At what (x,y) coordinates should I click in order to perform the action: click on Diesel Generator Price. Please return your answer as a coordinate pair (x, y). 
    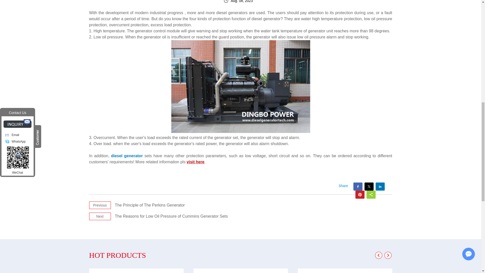
    Looking at the image, I should click on (196, 162).